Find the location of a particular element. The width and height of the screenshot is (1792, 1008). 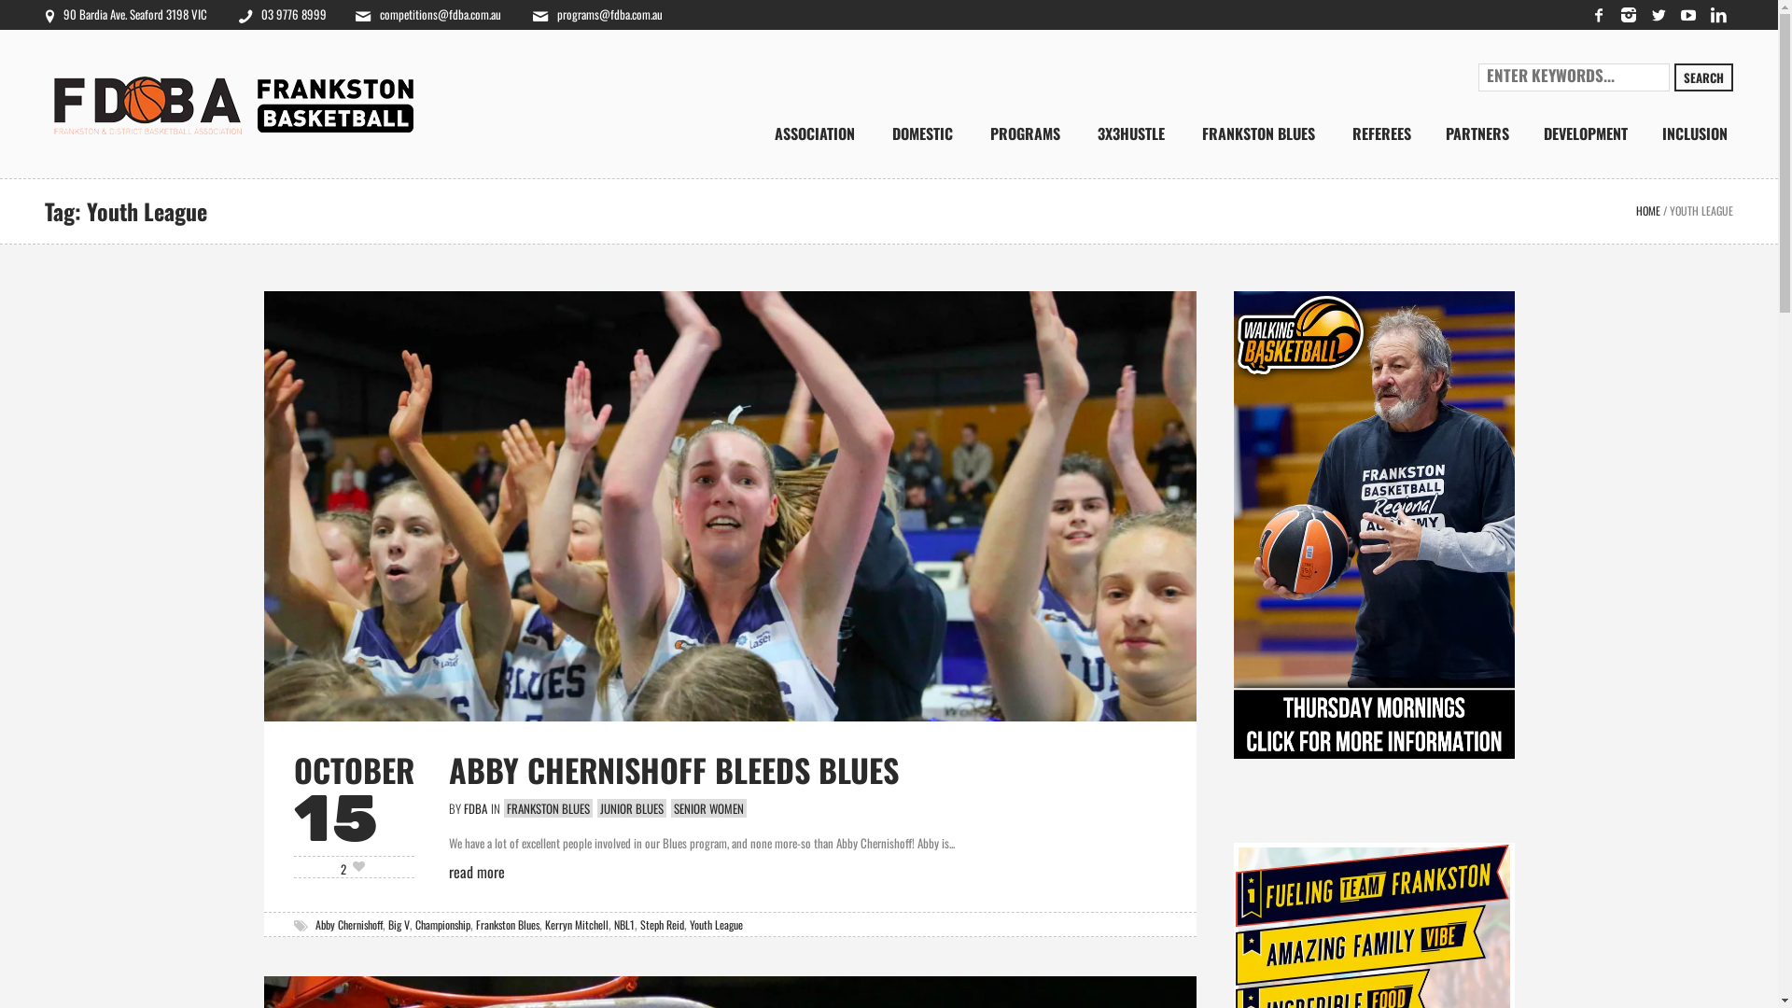

Frankston Blues is located at coordinates (508, 924).